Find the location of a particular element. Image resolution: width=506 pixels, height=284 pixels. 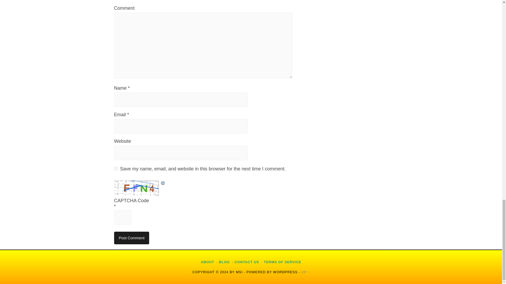

Post Comment is located at coordinates (132, 238).